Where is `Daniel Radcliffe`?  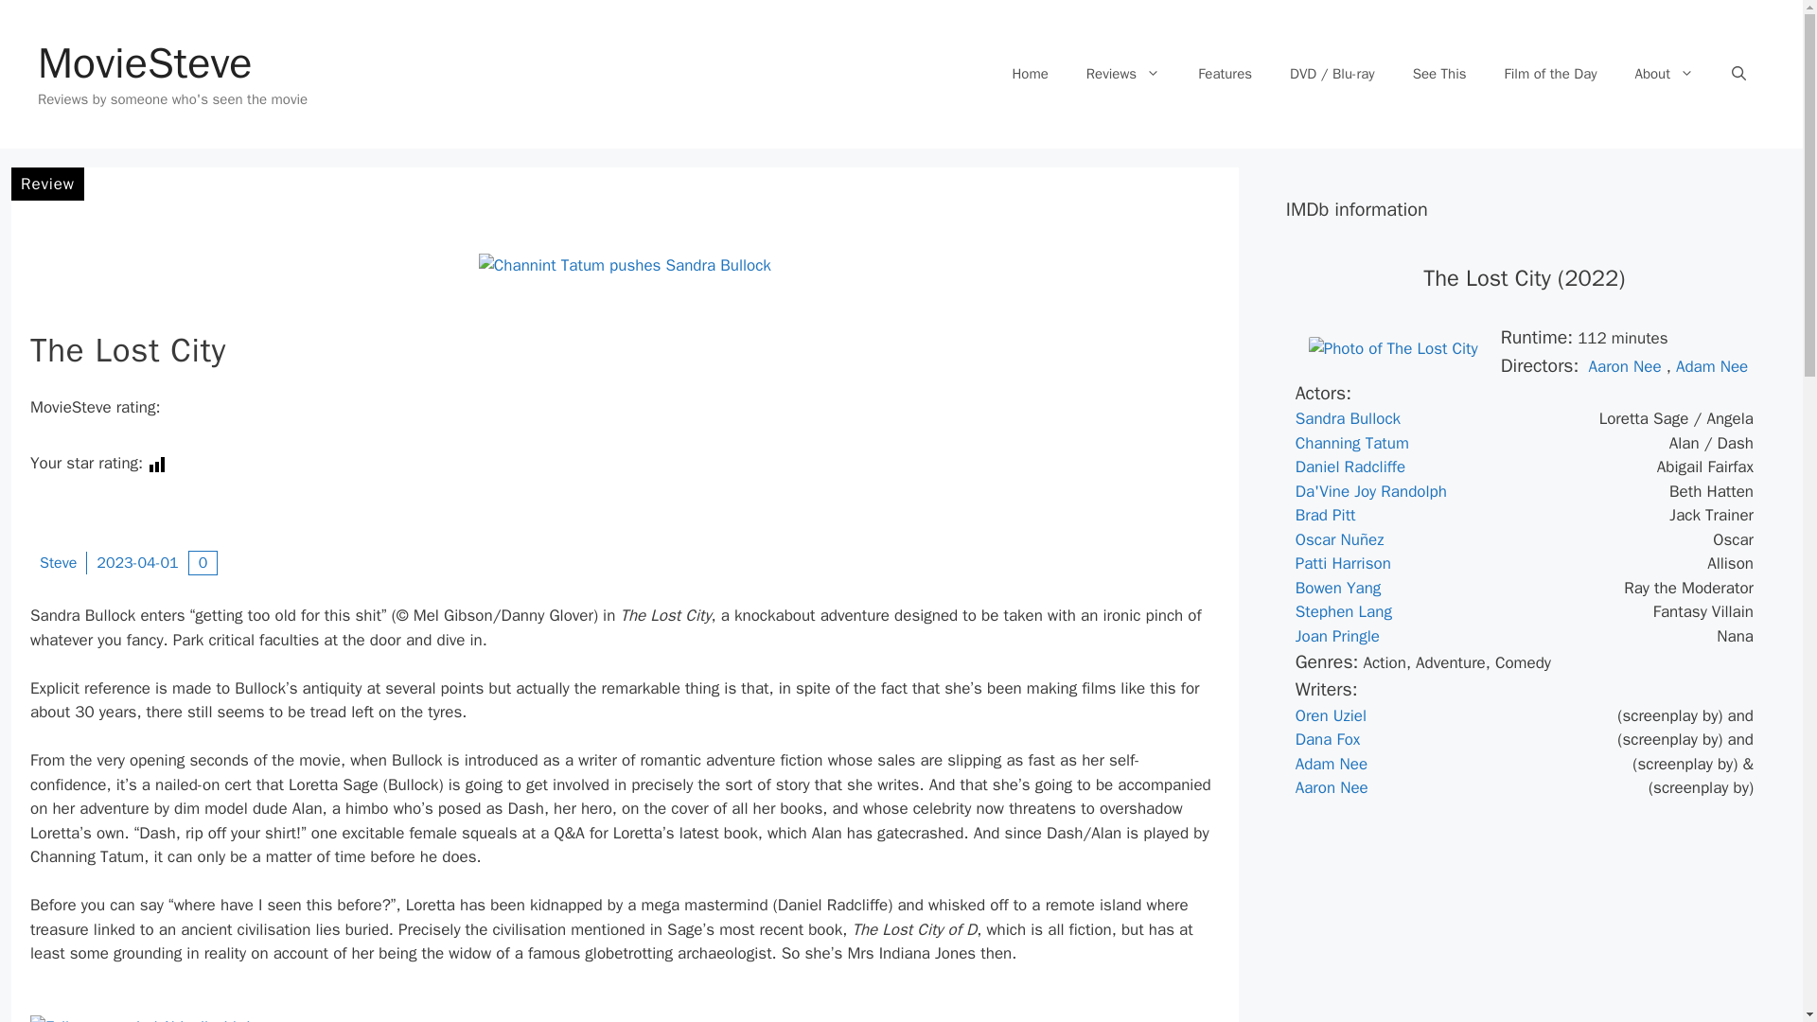
Daniel Radcliffe is located at coordinates (1350, 467).